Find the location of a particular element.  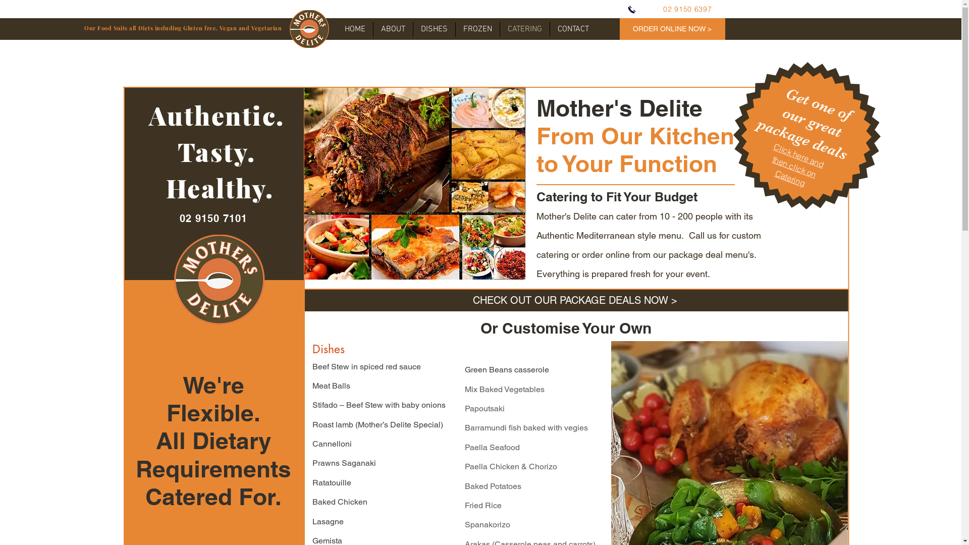

HOME is located at coordinates (355, 29).